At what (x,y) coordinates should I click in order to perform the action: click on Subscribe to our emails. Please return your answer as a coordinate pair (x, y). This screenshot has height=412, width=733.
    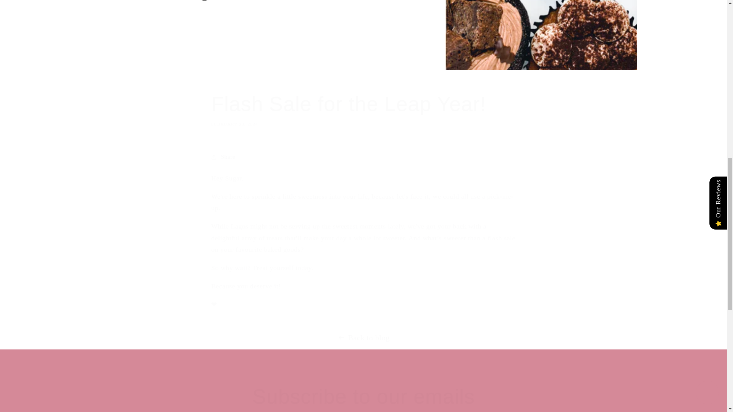
    Looking at the image, I should click on (363, 396).